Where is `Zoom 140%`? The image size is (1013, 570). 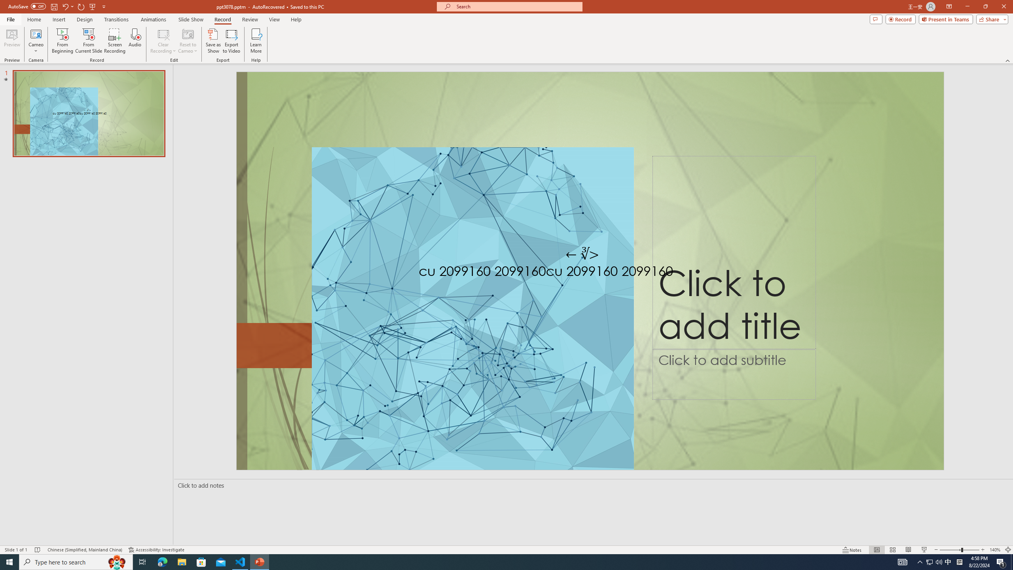 Zoom 140% is located at coordinates (995, 550).